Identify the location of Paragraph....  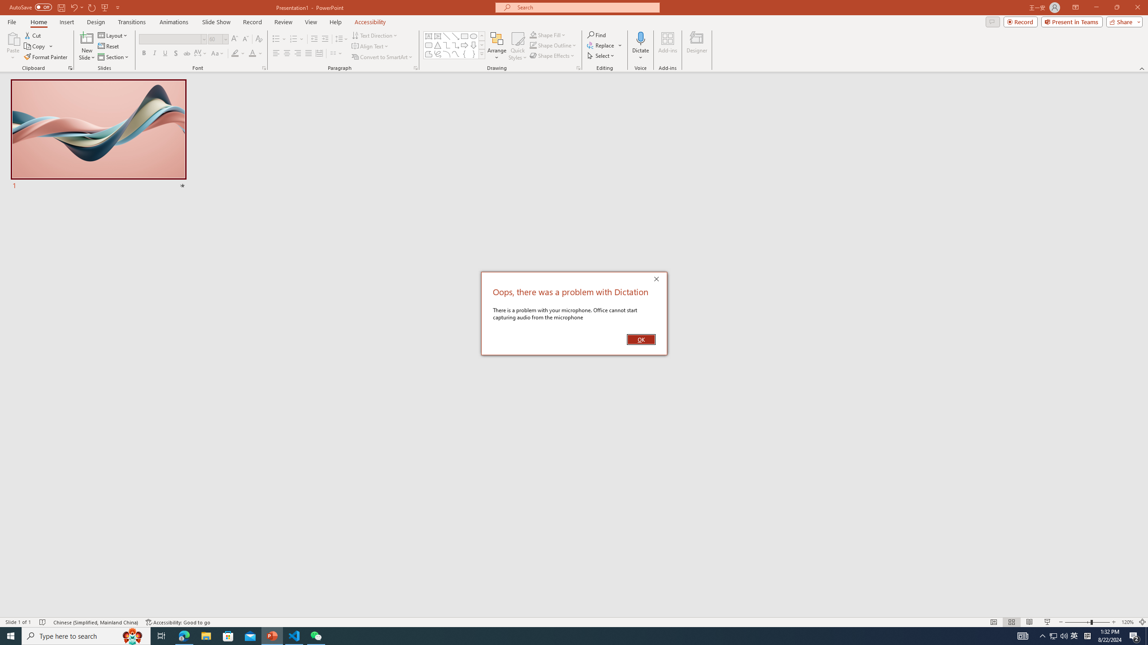
(415, 68).